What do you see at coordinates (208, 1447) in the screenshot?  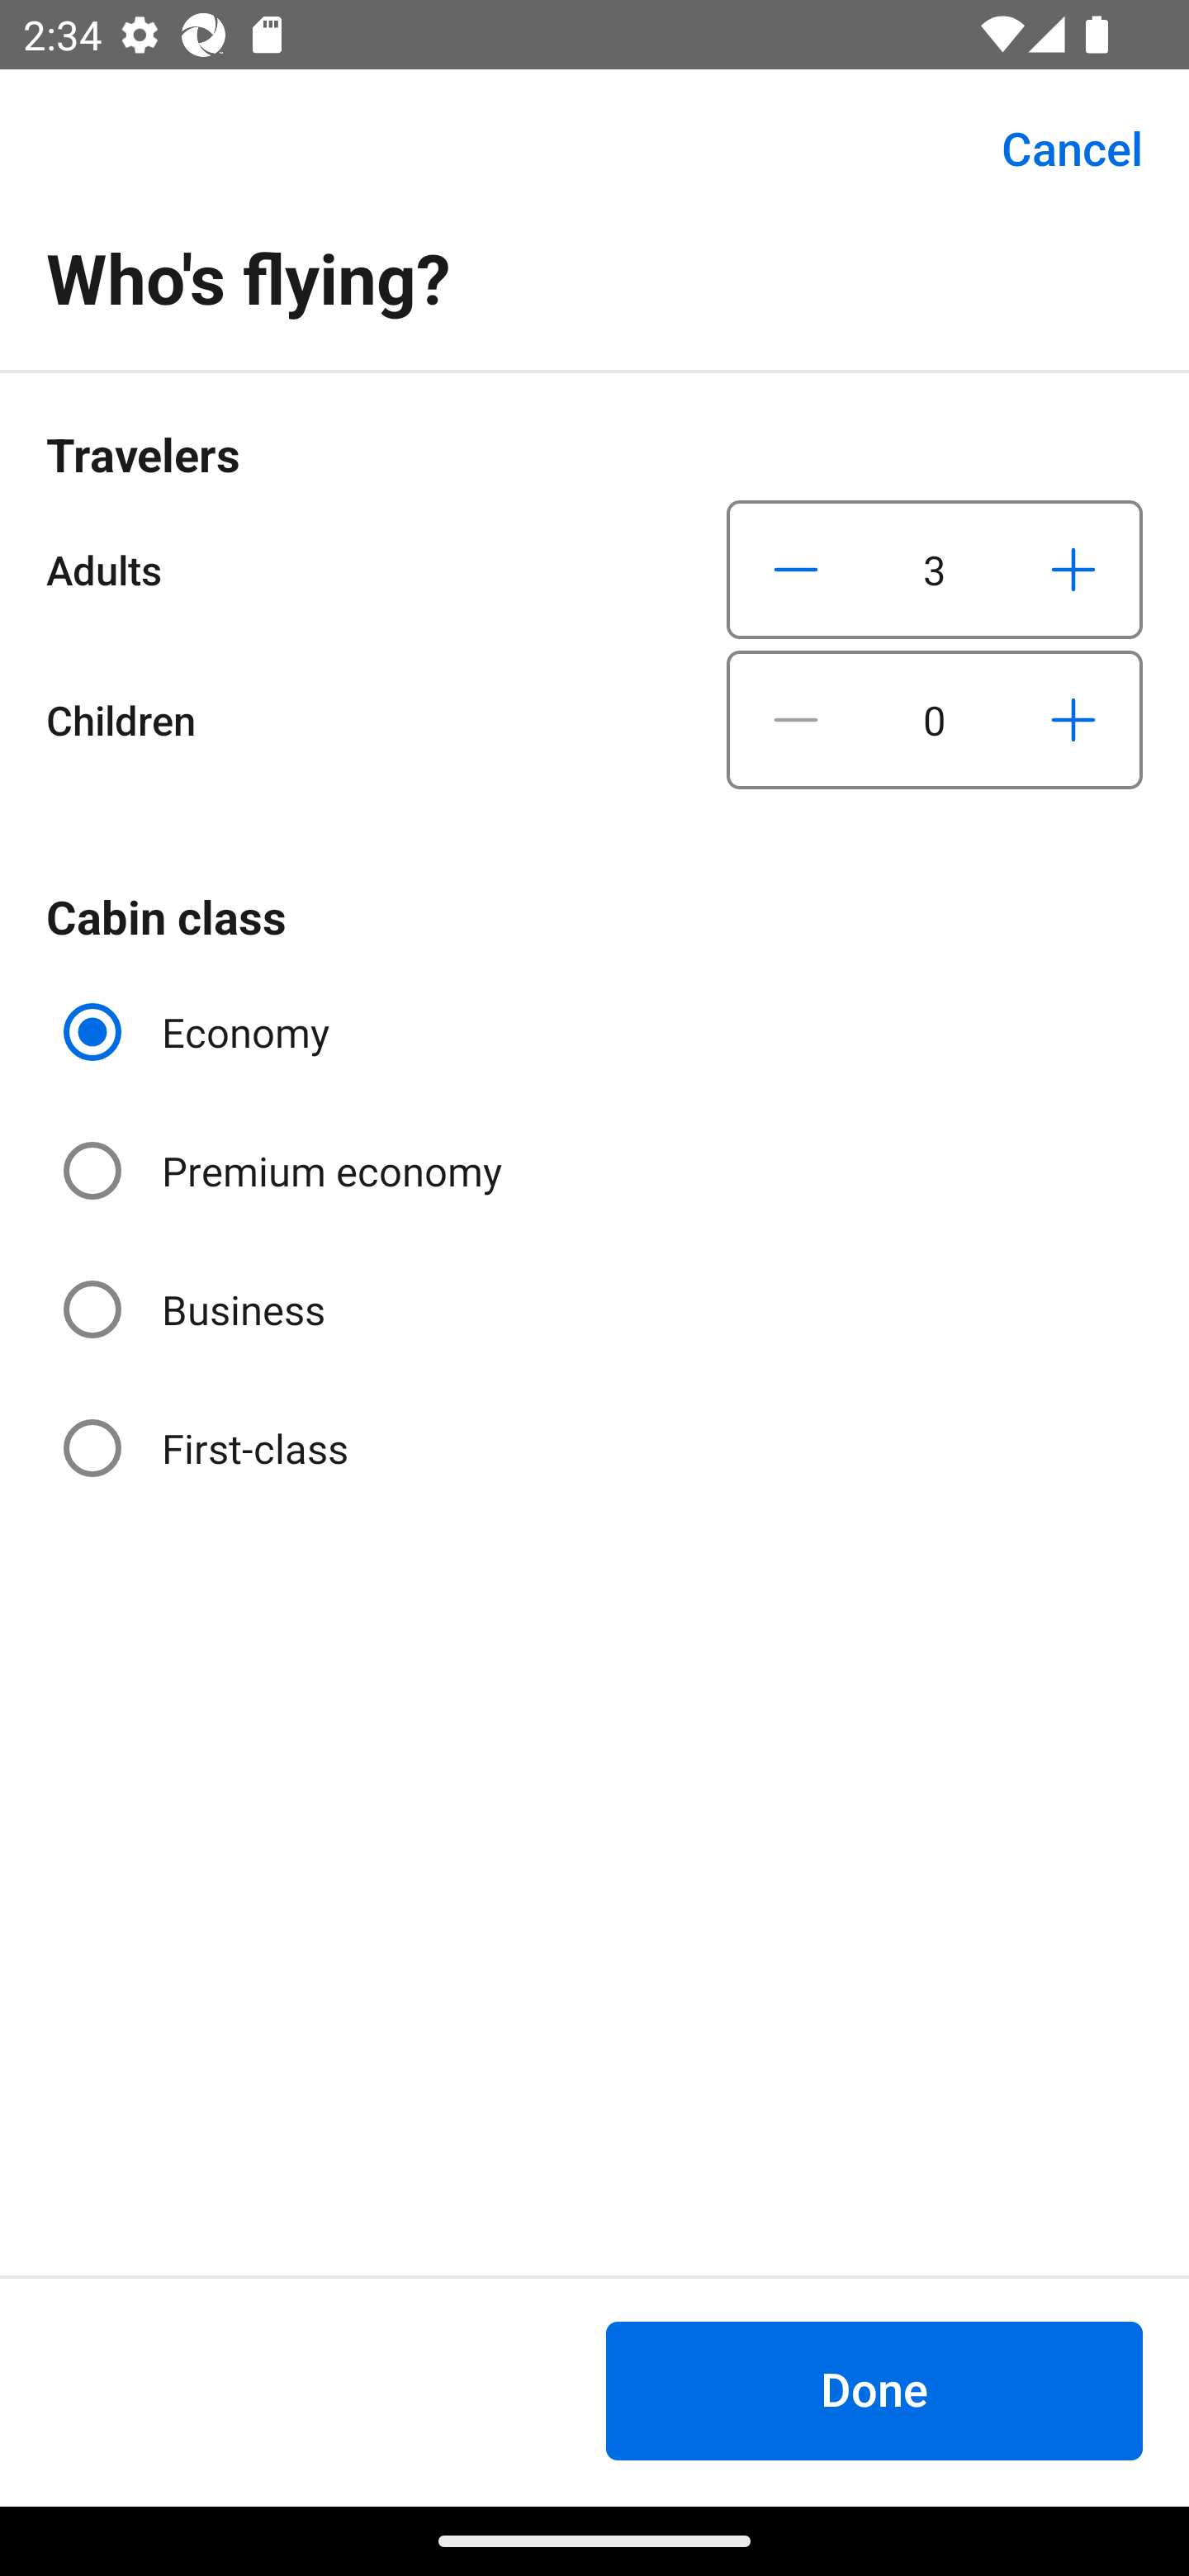 I see `First-class` at bounding box center [208, 1447].